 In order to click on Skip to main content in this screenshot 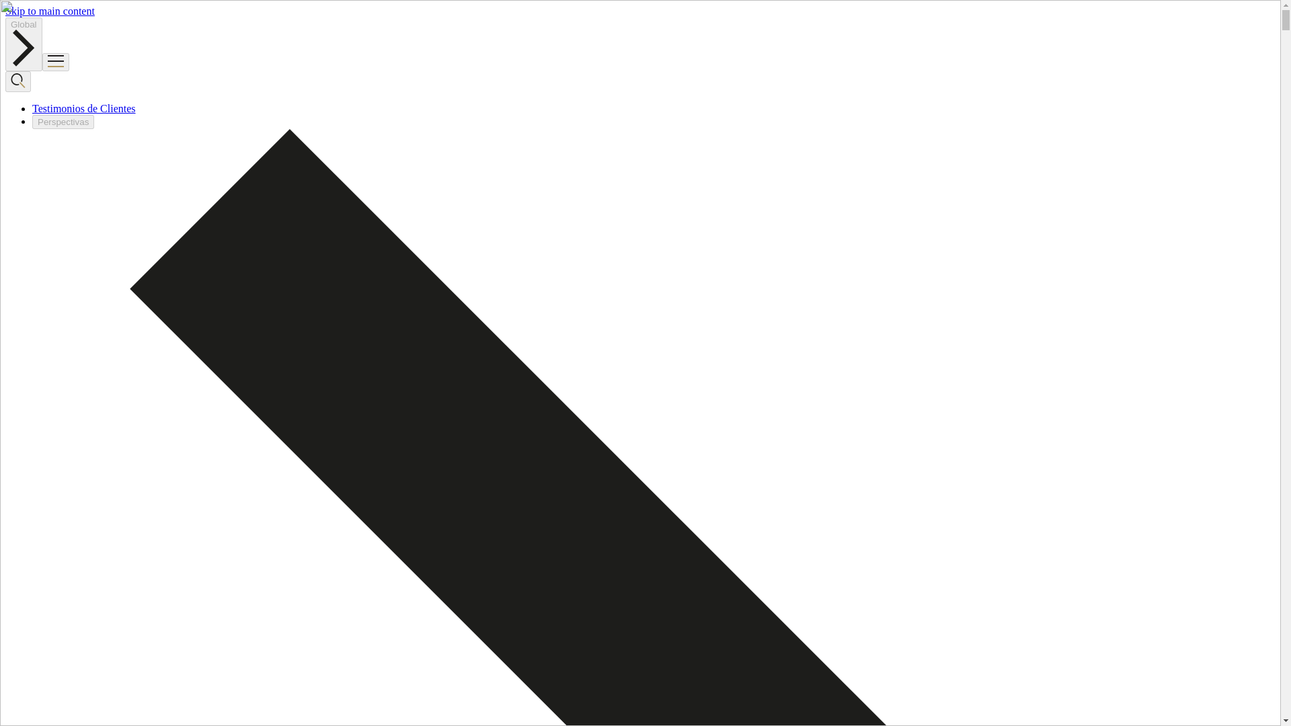, I will do `click(50, 11)`.